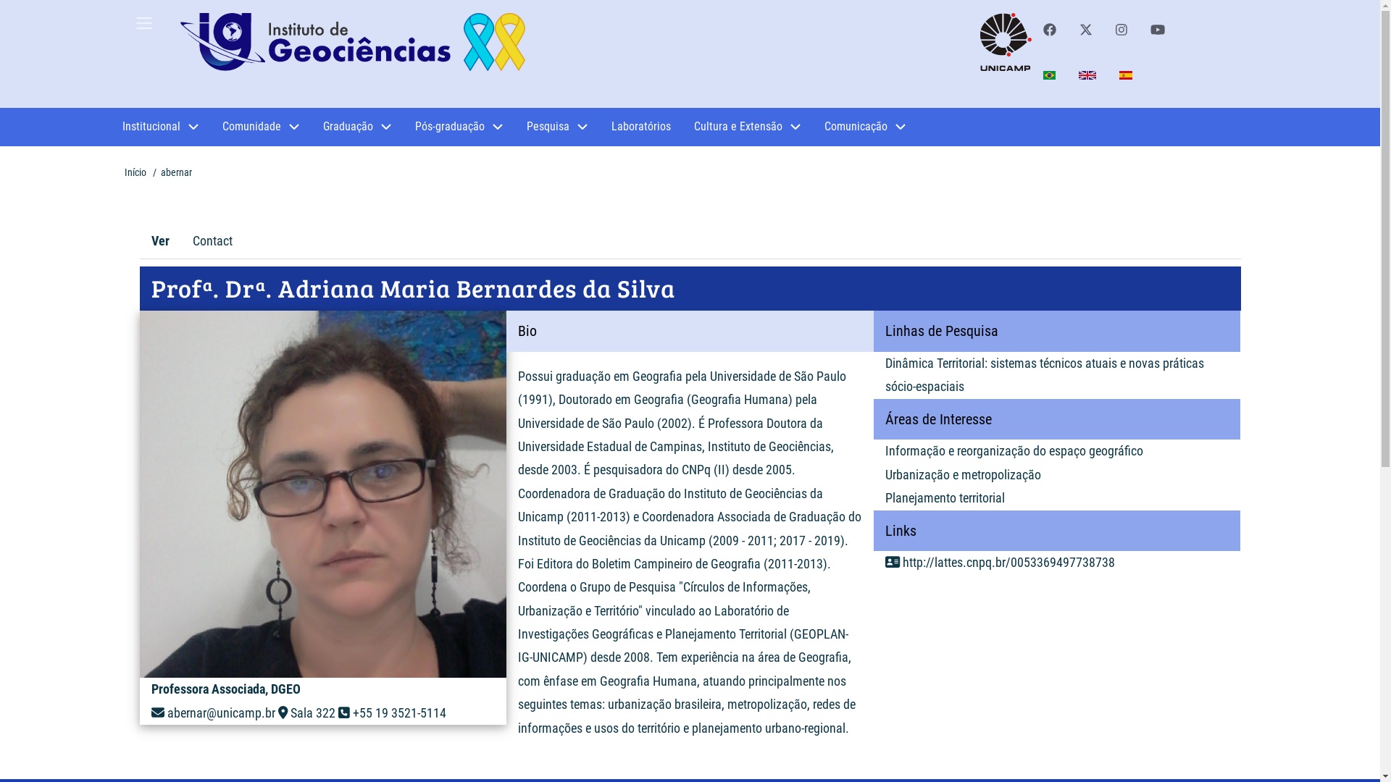 The image size is (1391, 782). Describe the element at coordinates (1126, 75) in the screenshot. I see `Spanish` at that location.